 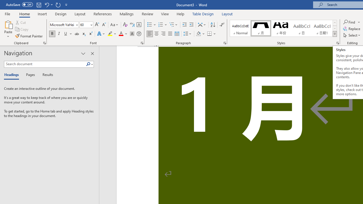 What do you see at coordinates (47, 5) in the screenshot?
I see `Undo Increase Indent` at bounding box center [47, 5].